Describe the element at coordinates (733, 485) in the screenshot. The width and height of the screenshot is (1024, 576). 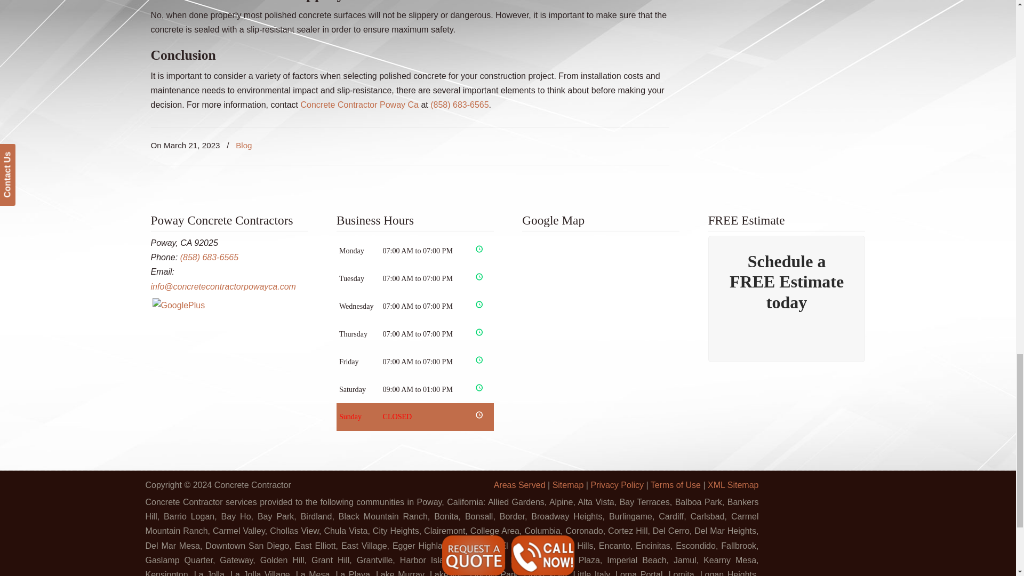
I see `Sitemap` at that location.